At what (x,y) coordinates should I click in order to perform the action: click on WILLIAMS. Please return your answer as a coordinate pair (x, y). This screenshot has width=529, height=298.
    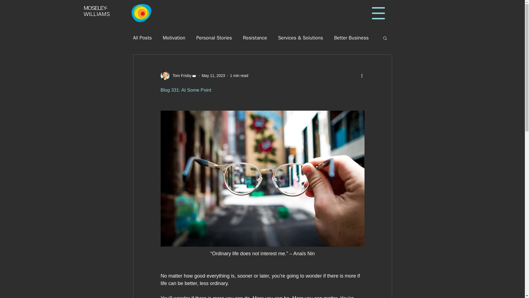
    Looking at the image, I should click on (97, 14).